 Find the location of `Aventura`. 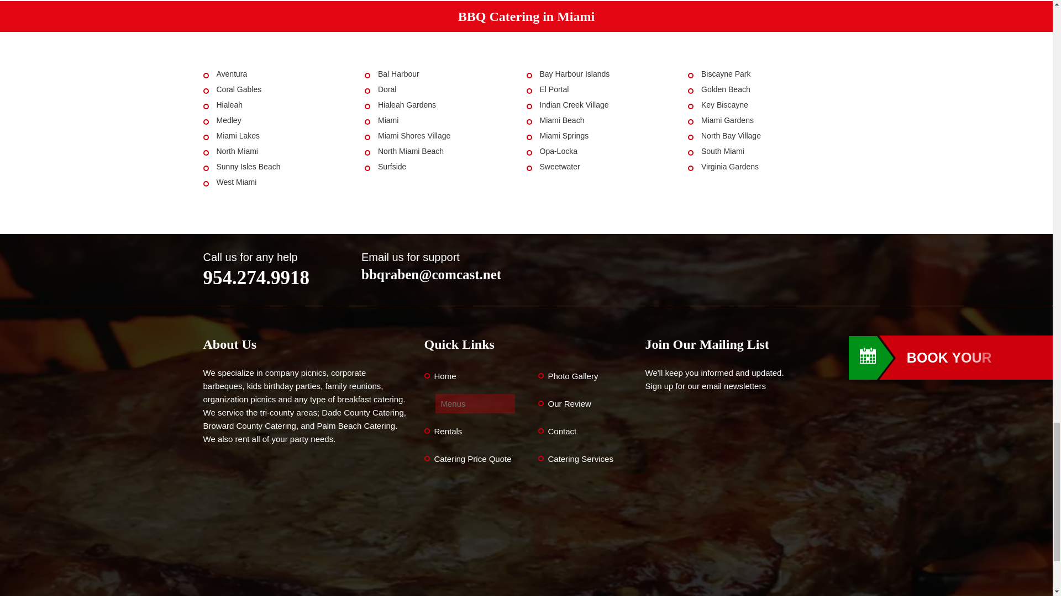

Aventura is located at coordinates (232, 74).